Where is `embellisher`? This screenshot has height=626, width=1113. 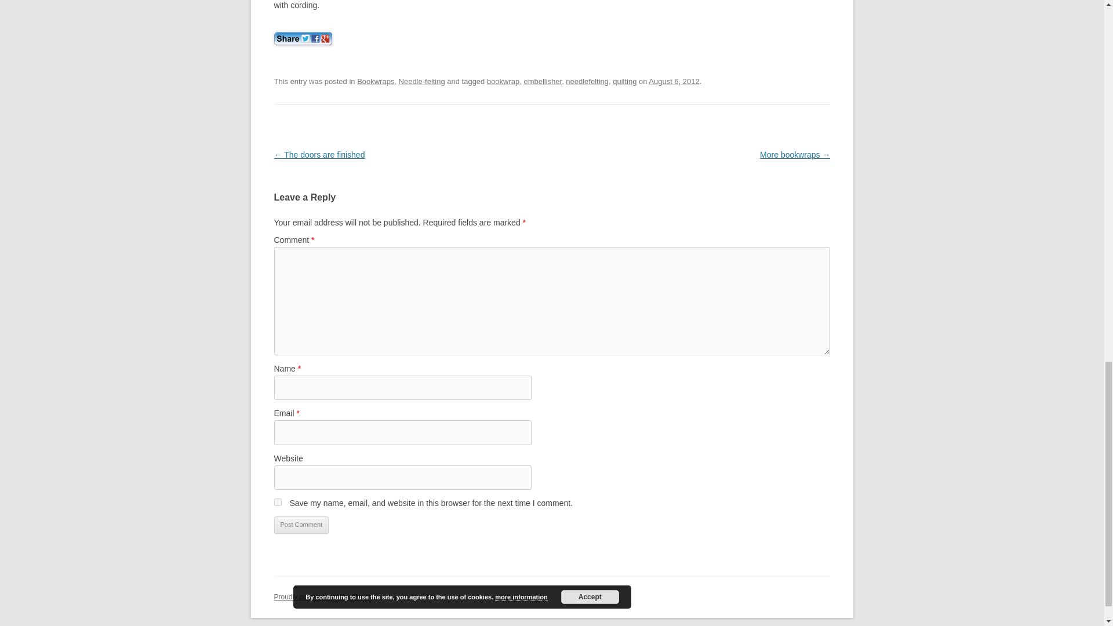
embellisher is located at coordinates (543, 81).